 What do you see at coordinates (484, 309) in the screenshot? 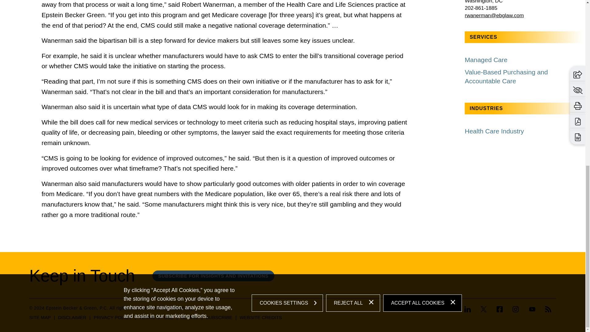
I see `Twitter` at bounding box center [484, 309].